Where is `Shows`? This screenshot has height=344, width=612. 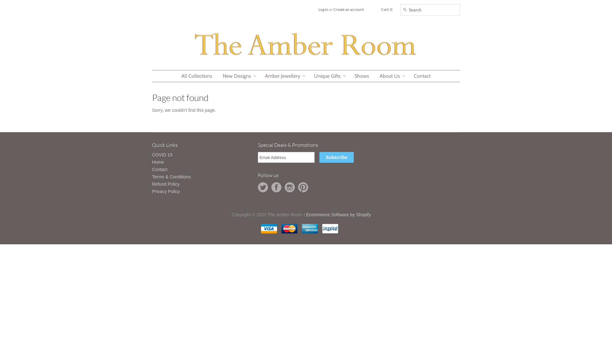
Shows is located at coordinates (362, 76).